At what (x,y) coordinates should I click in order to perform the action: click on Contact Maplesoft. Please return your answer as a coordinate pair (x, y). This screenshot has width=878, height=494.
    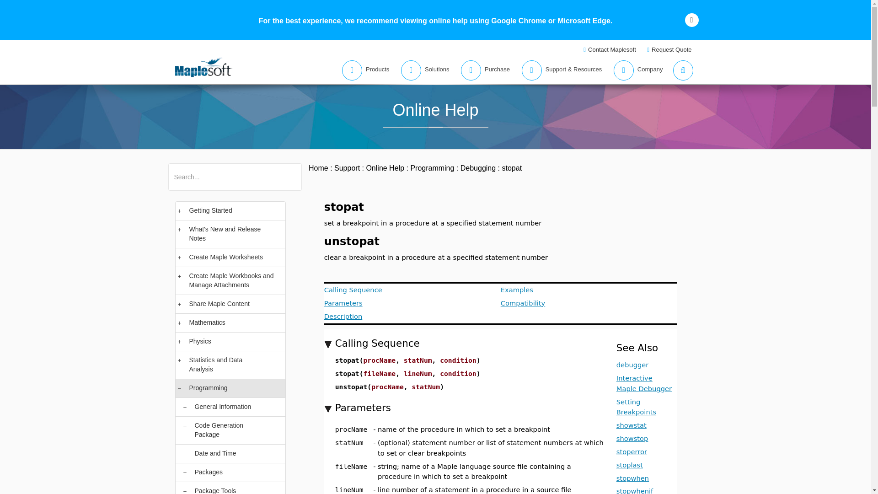
    Looking at the image, I should click on (610, 49).